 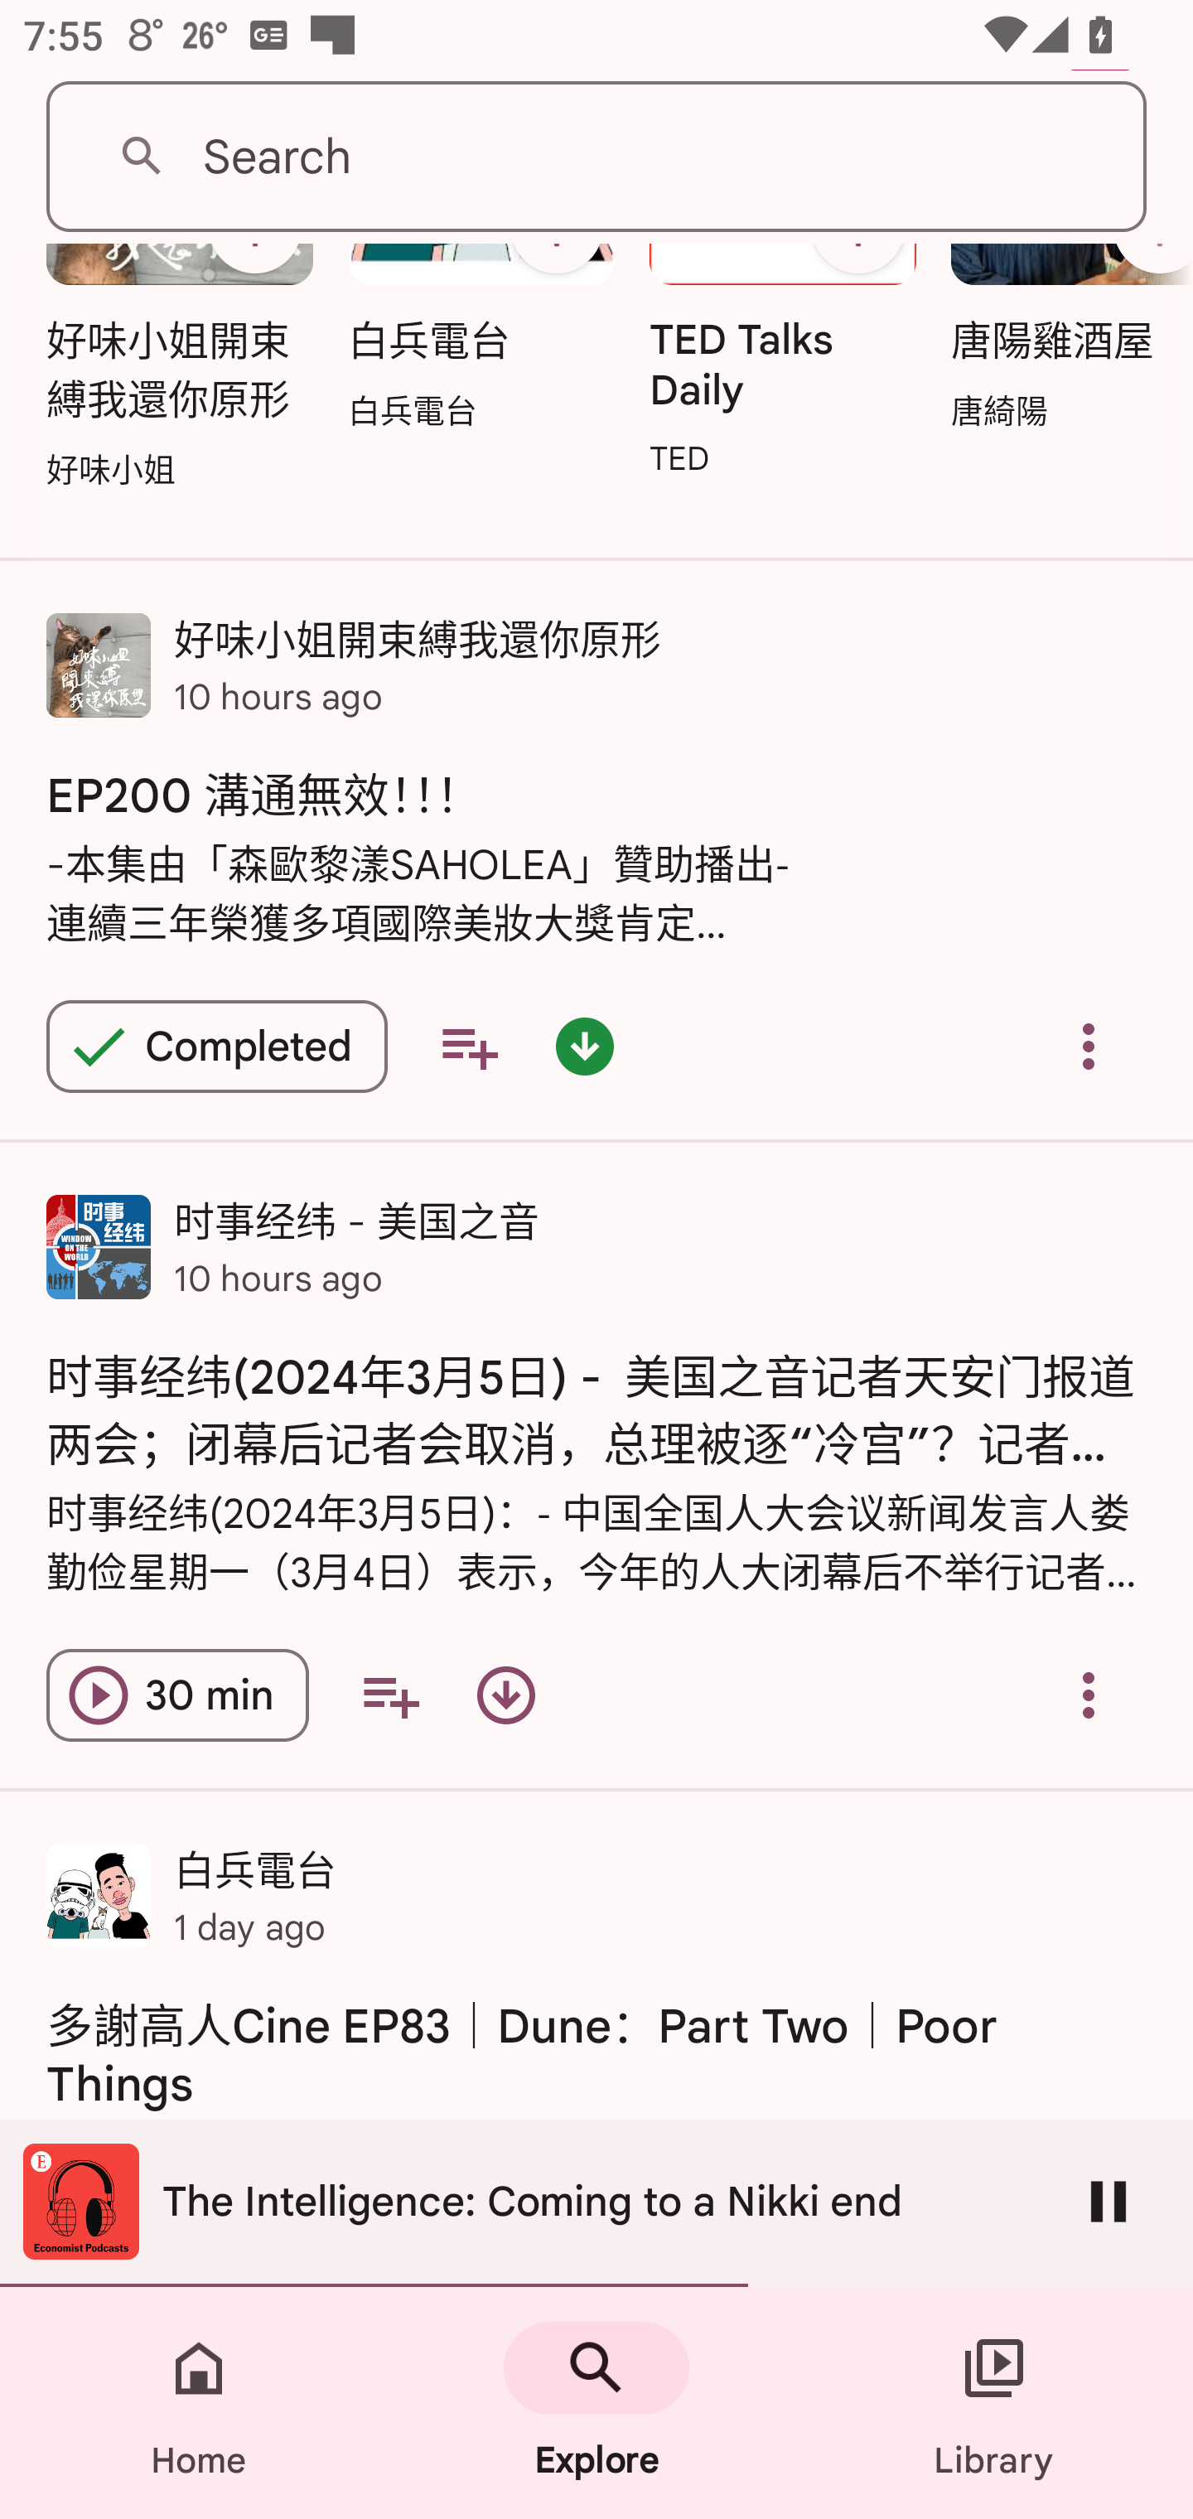 I want to click on Overflow menu, so click(x=1089, y=1695).